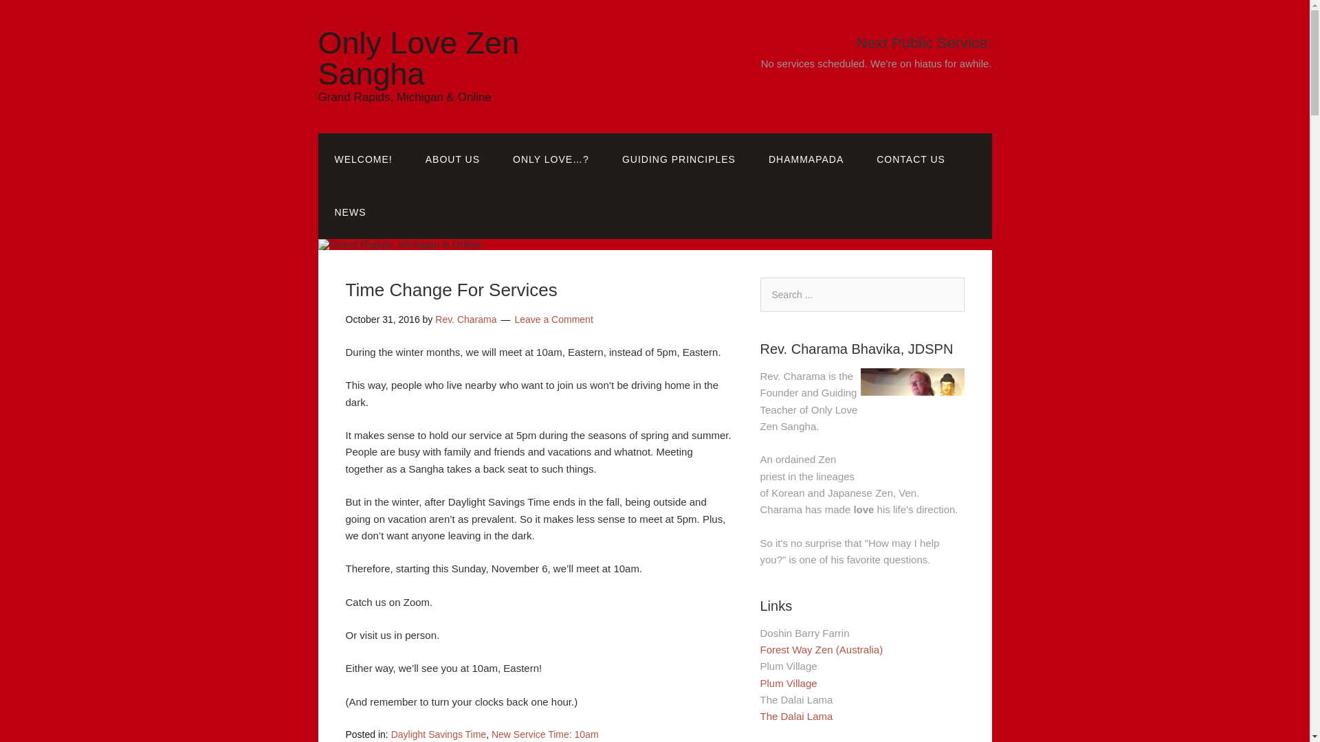 This screenshot has height=742, width=1320. I want to click on Rev. Charama, so click(465, 319).